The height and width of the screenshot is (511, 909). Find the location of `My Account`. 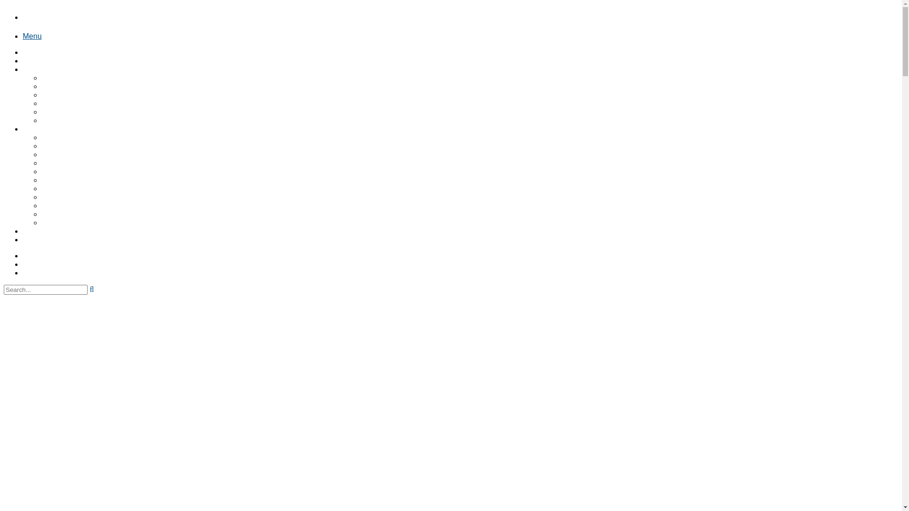

My Account is located at coordinates (44, 255).